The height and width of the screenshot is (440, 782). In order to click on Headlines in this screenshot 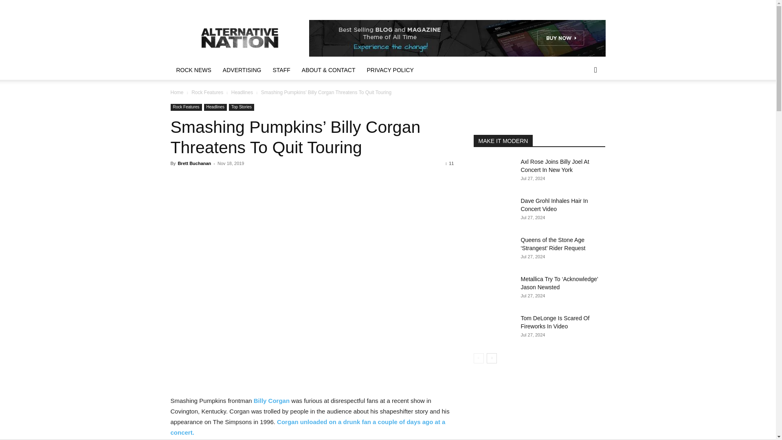, I will do `click(242, 92)`.